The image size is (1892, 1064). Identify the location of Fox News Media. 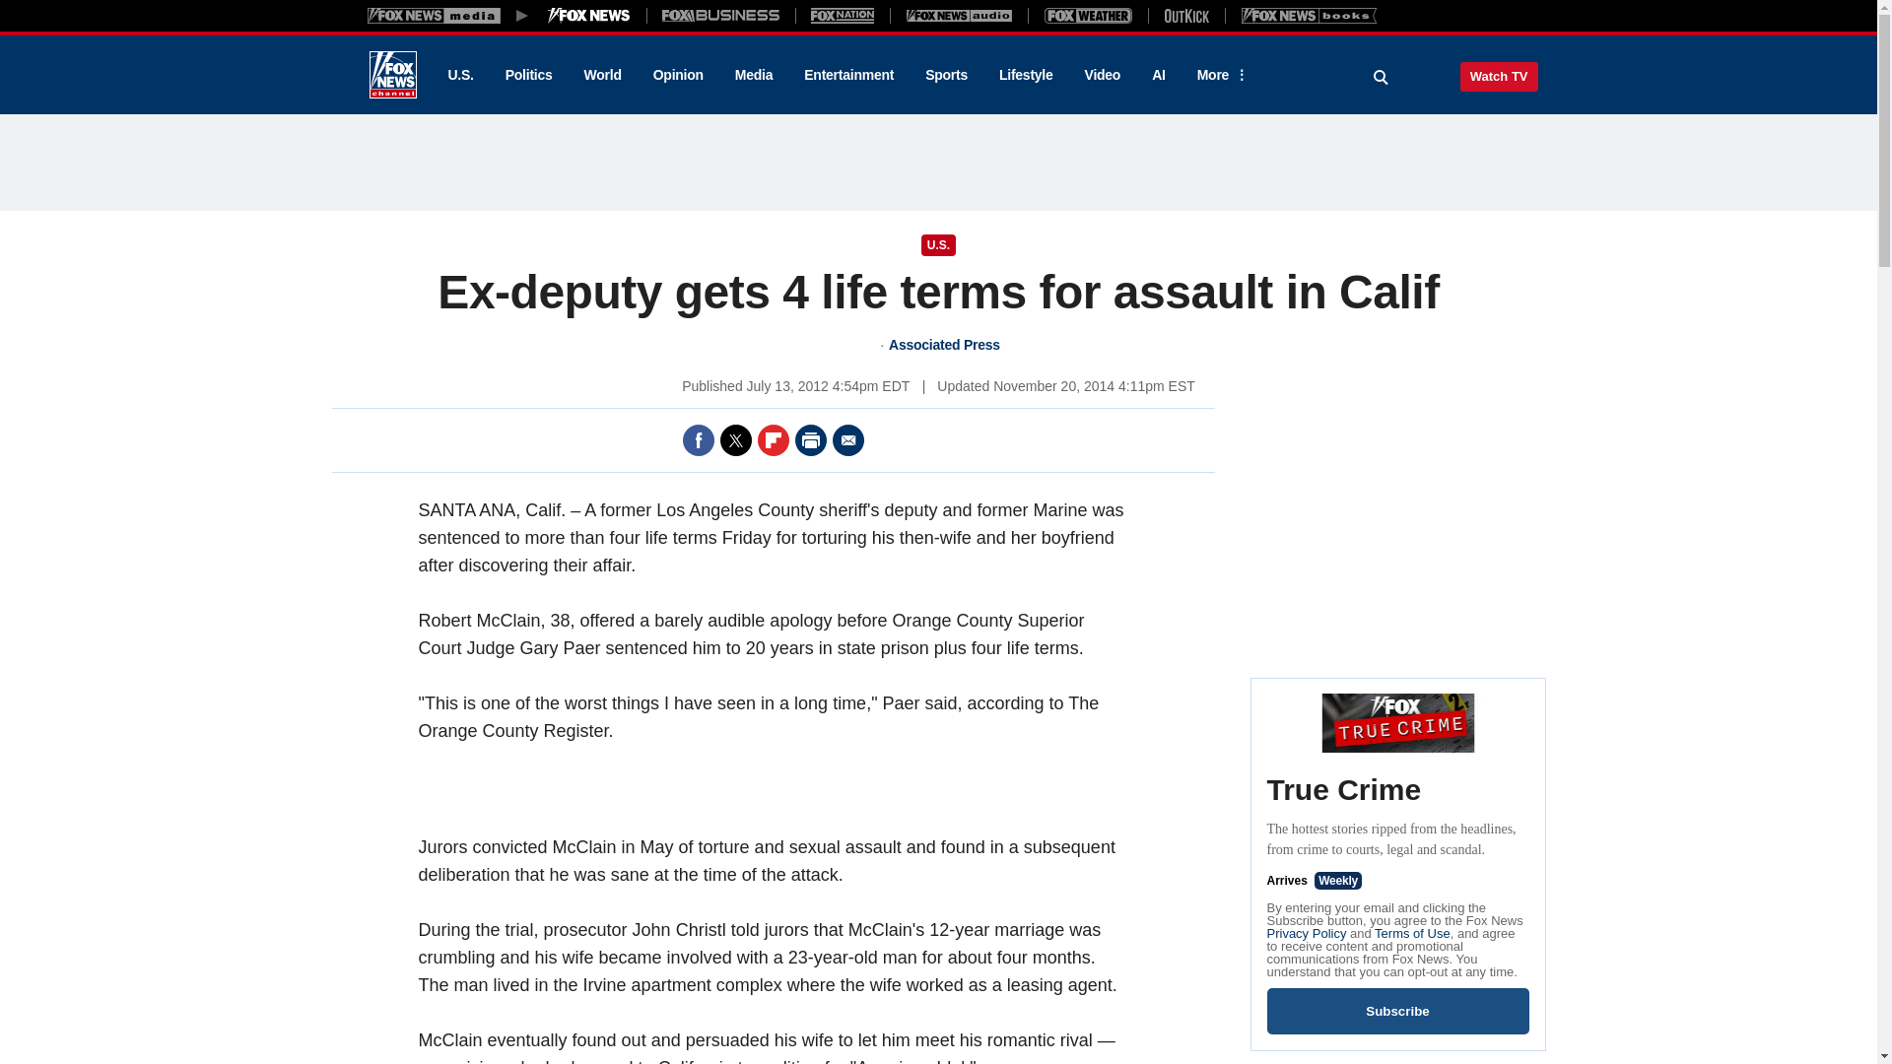
(589, 15).